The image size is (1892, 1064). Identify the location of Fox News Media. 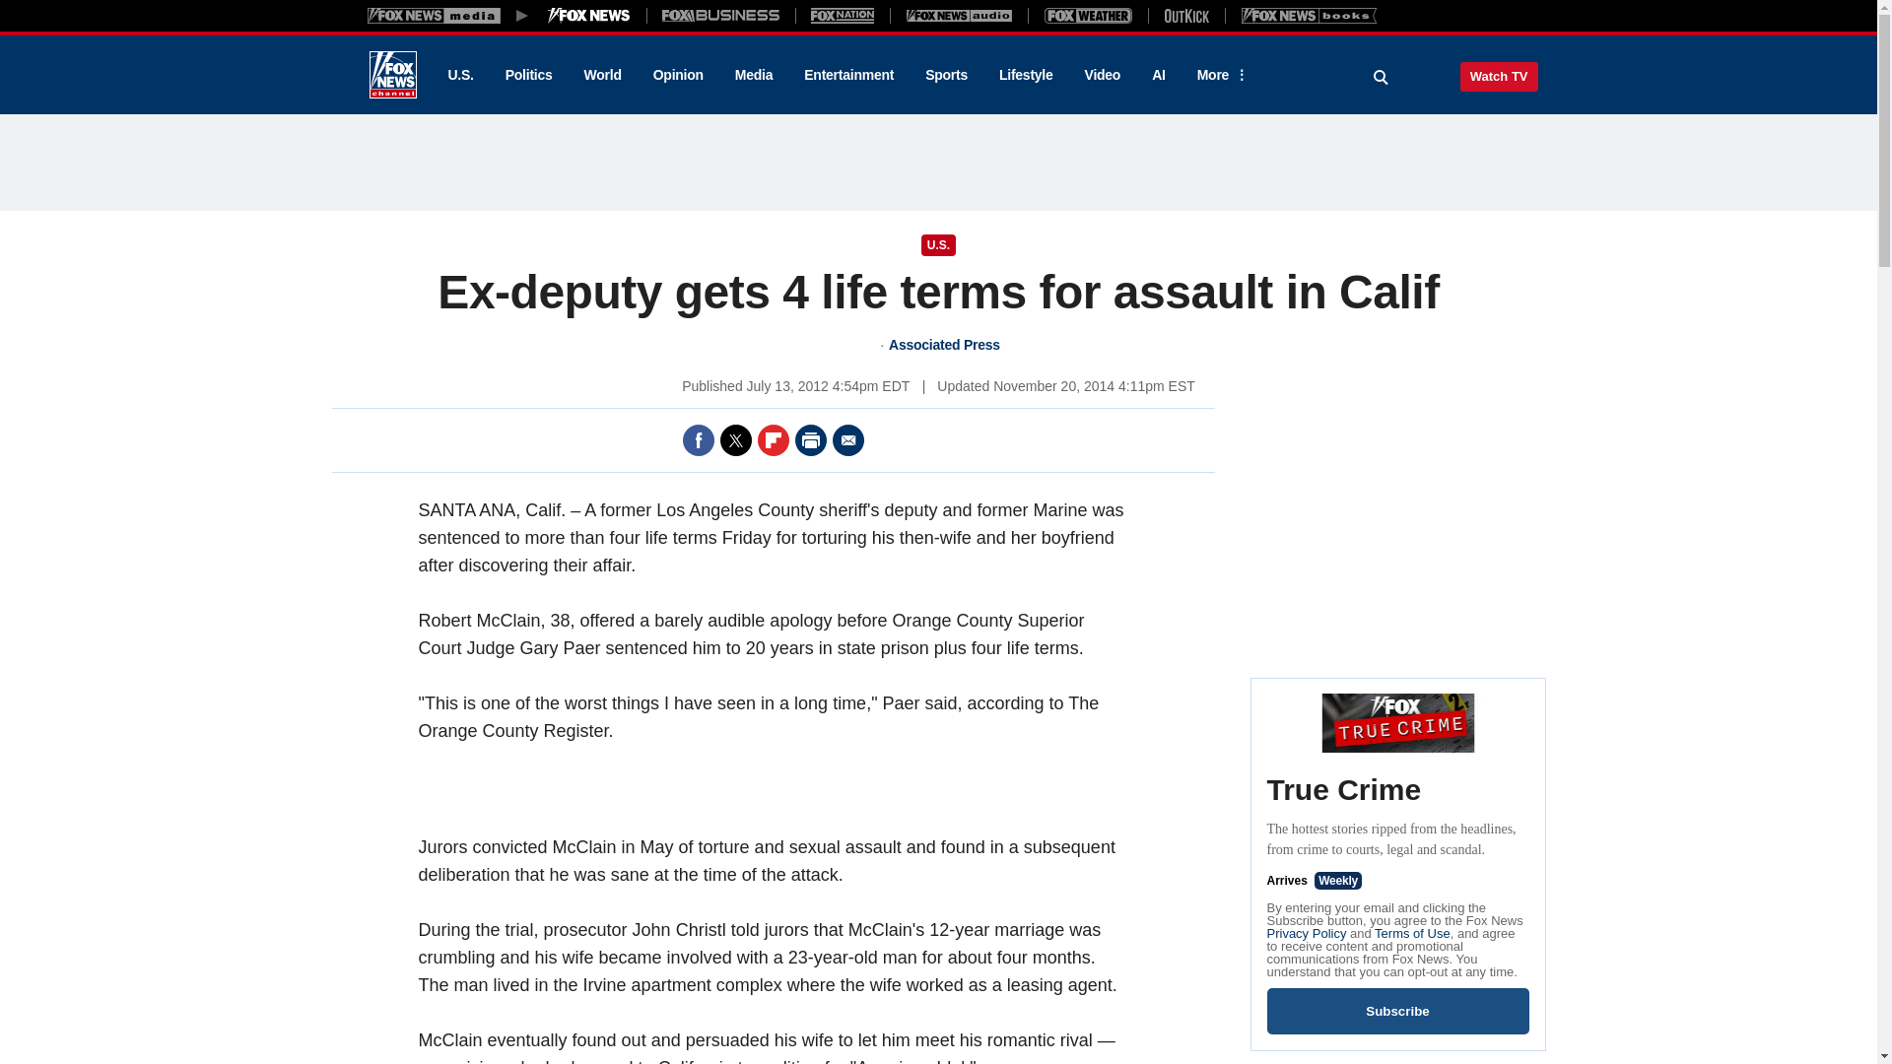
(589, 15).